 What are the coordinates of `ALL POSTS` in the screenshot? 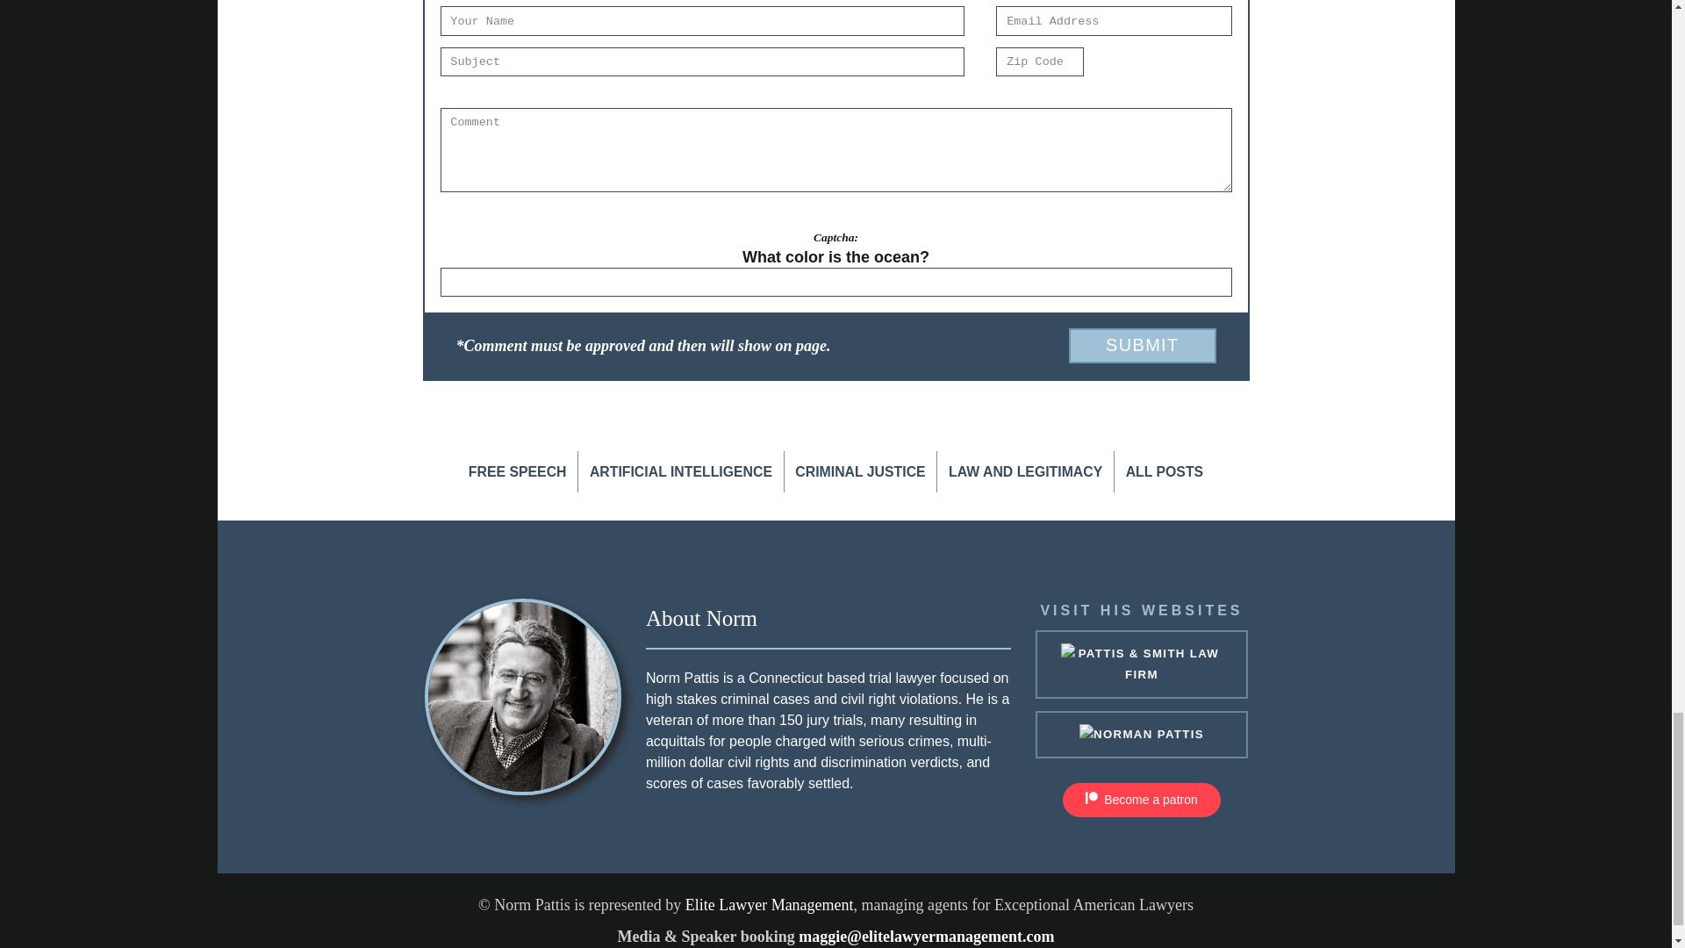 It's located at (1164, 471).